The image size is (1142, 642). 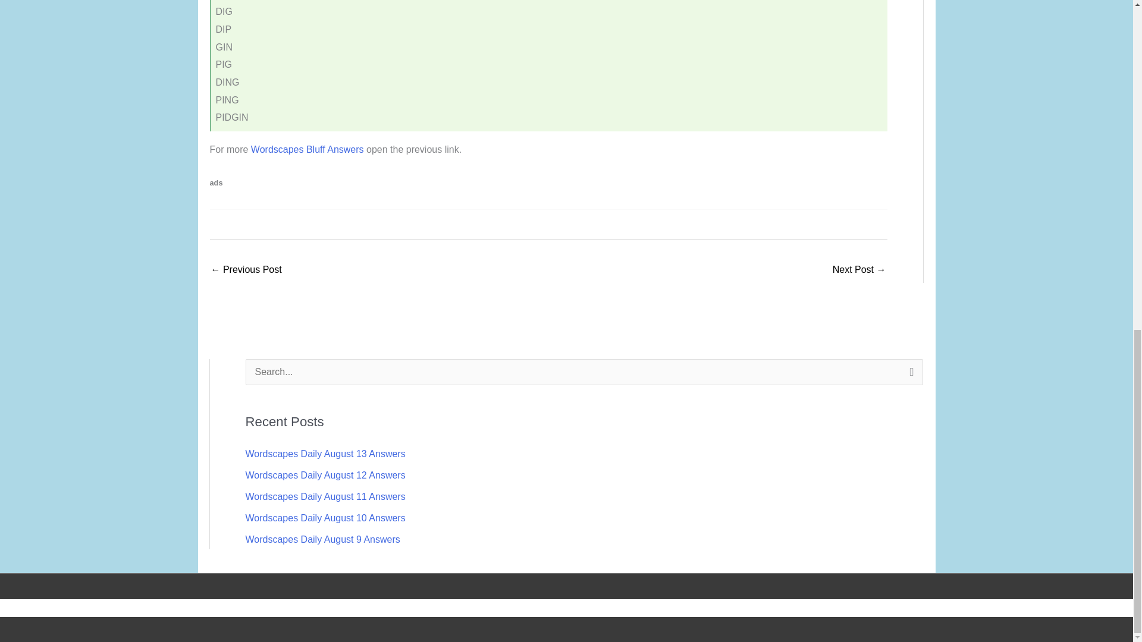 What do you see at coordinates (325, 496) in the screenshot?
I see `Wordscapes Daily August 11 Answers` at bounding box center [325, 496].